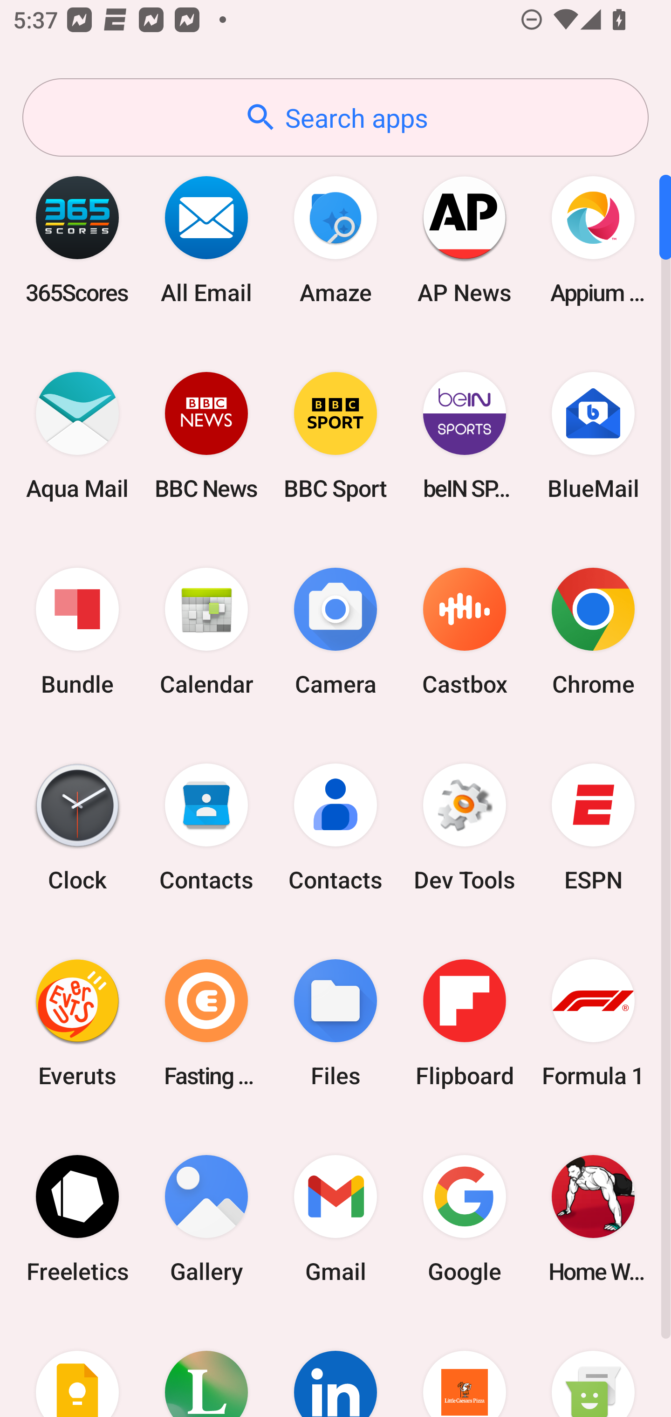  I want to click on BlueMail, so click(593, 435).